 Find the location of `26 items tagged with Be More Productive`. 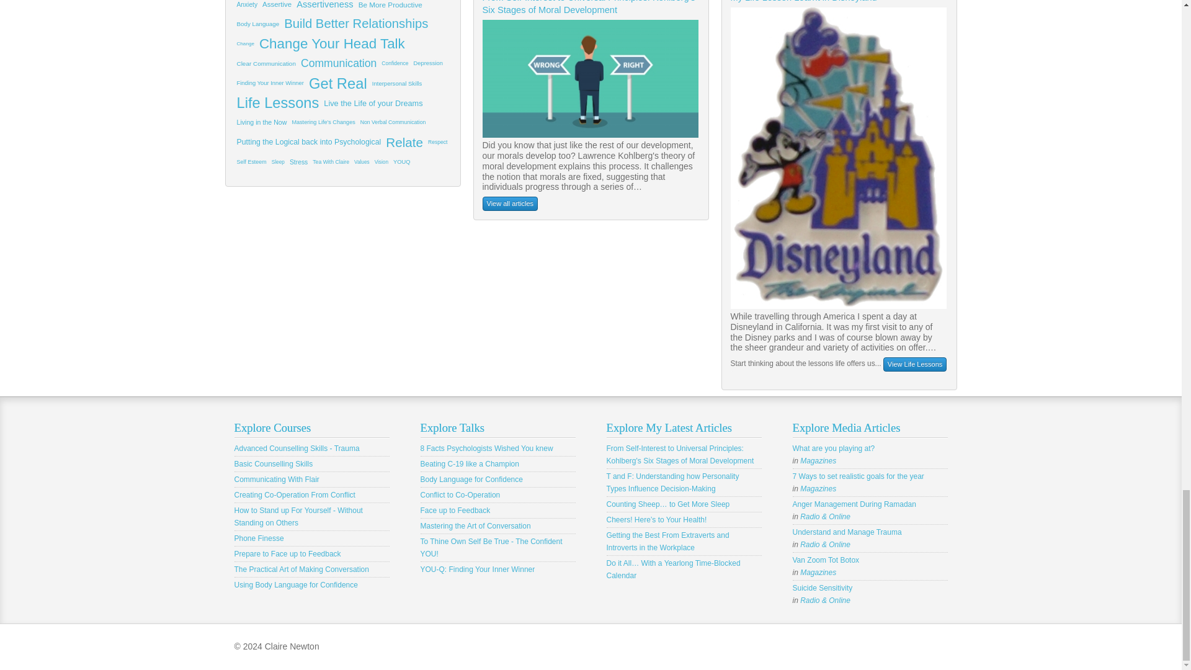

26 items tagged with Be More Productive is located at coordinates (391, 7).